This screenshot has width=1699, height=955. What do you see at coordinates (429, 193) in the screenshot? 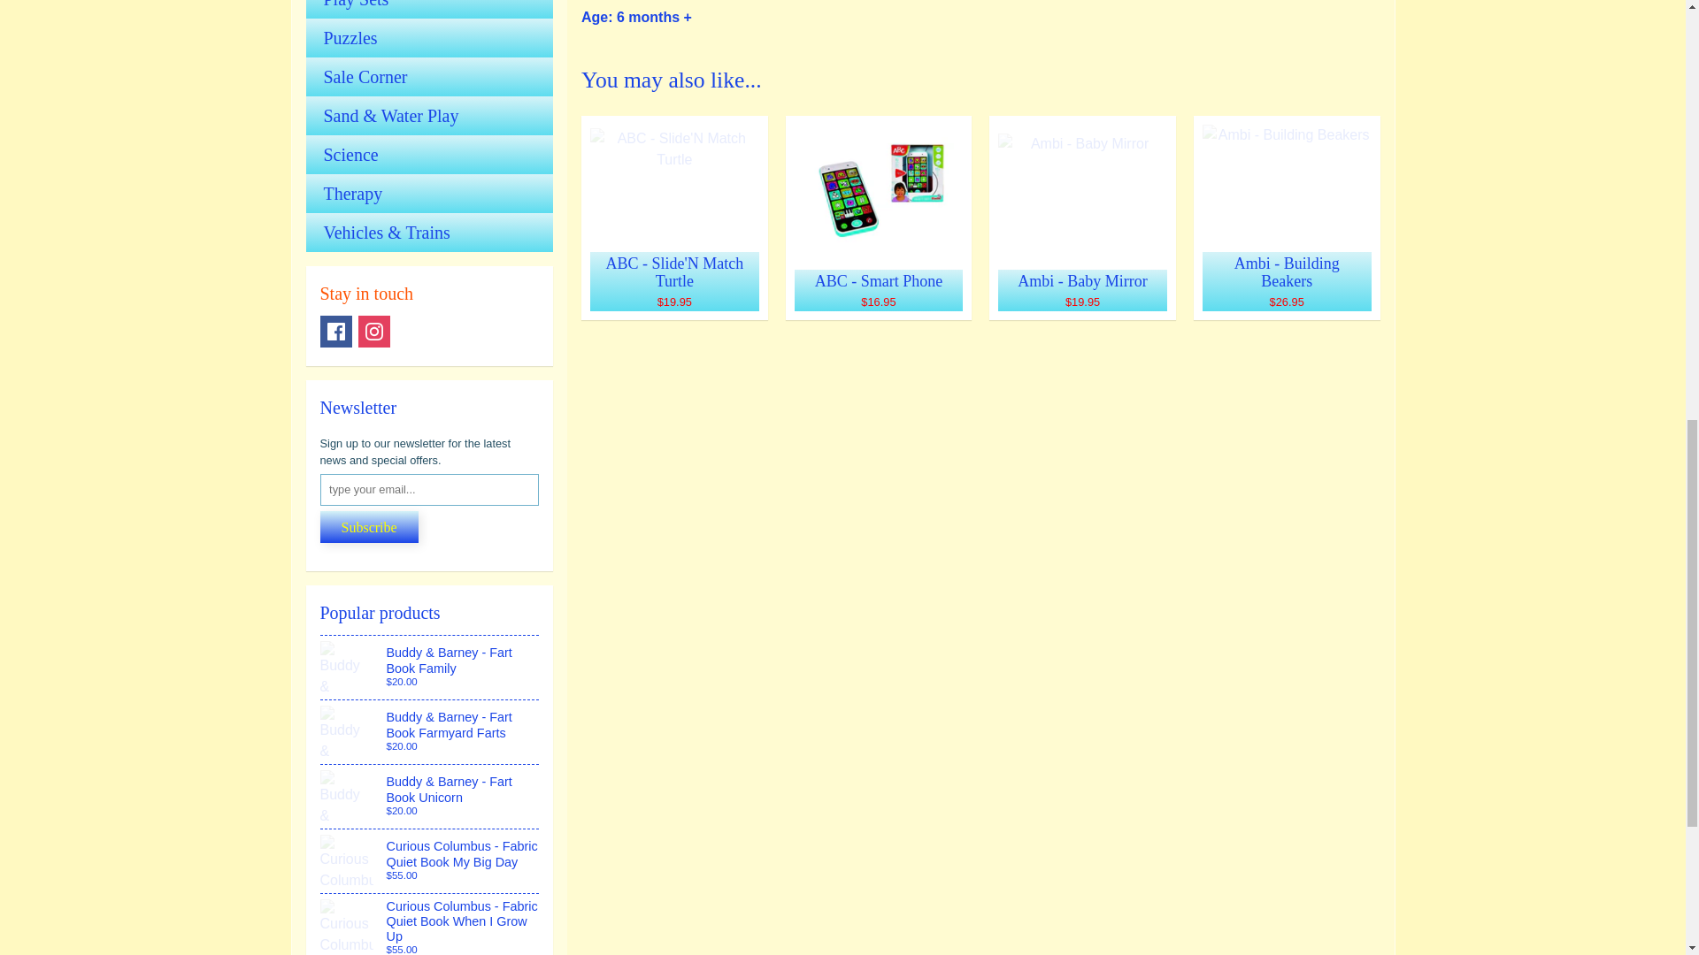
I see `Therapy` at bounding box center [429, 193].